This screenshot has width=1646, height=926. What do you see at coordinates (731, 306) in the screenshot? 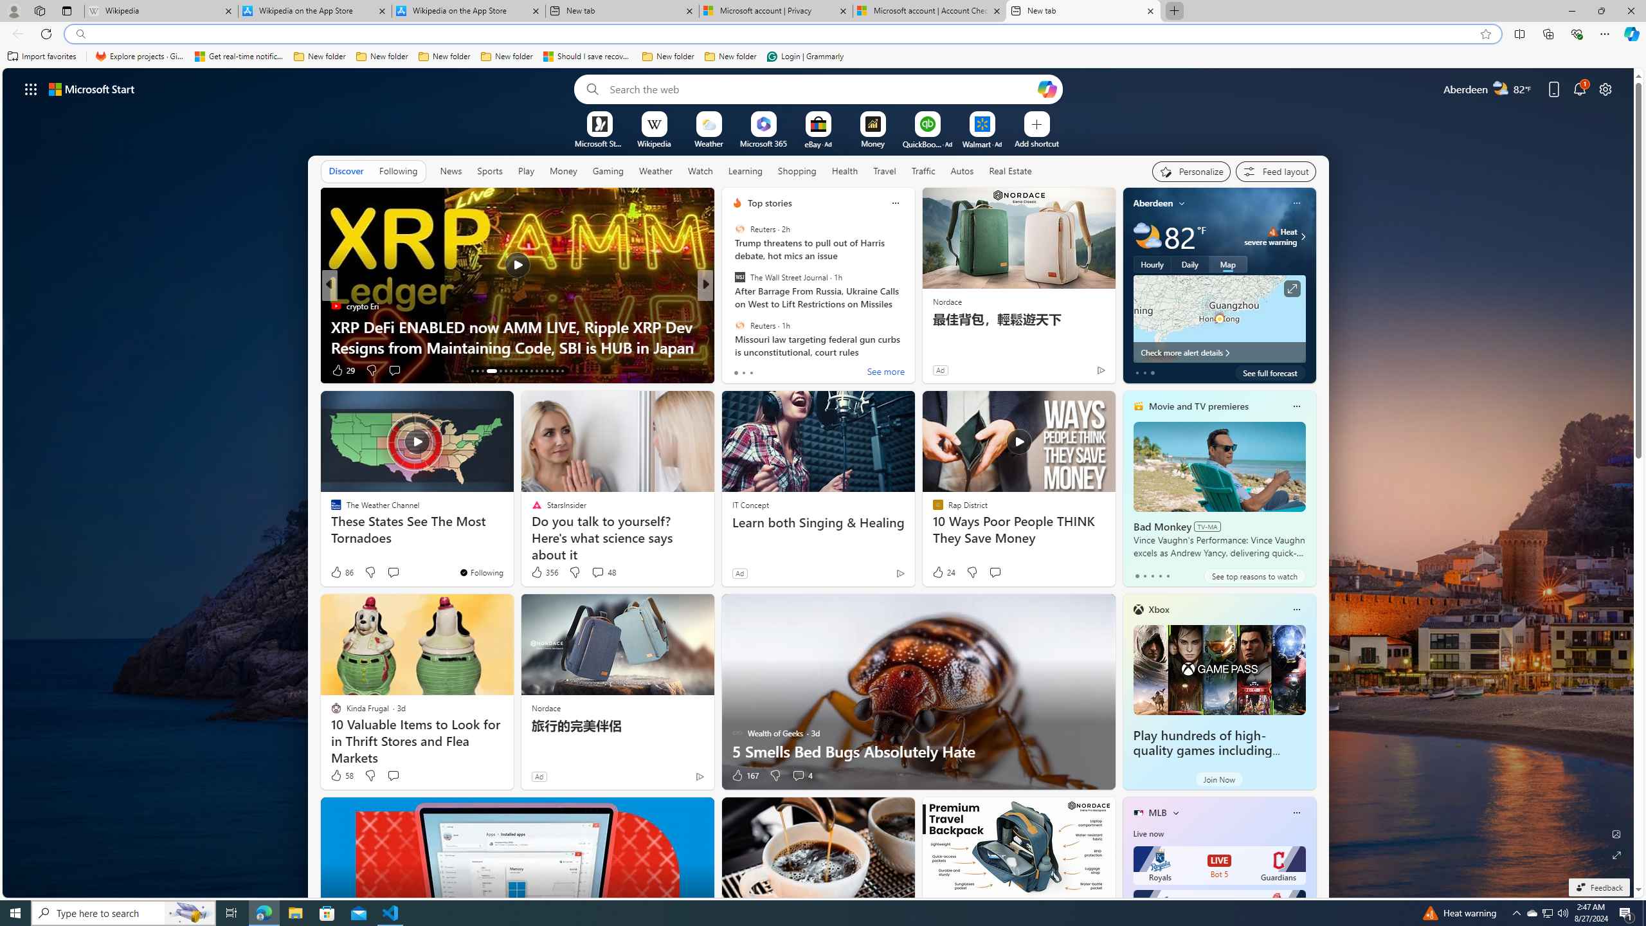
I see `T3` at bounding box center [731, 306].